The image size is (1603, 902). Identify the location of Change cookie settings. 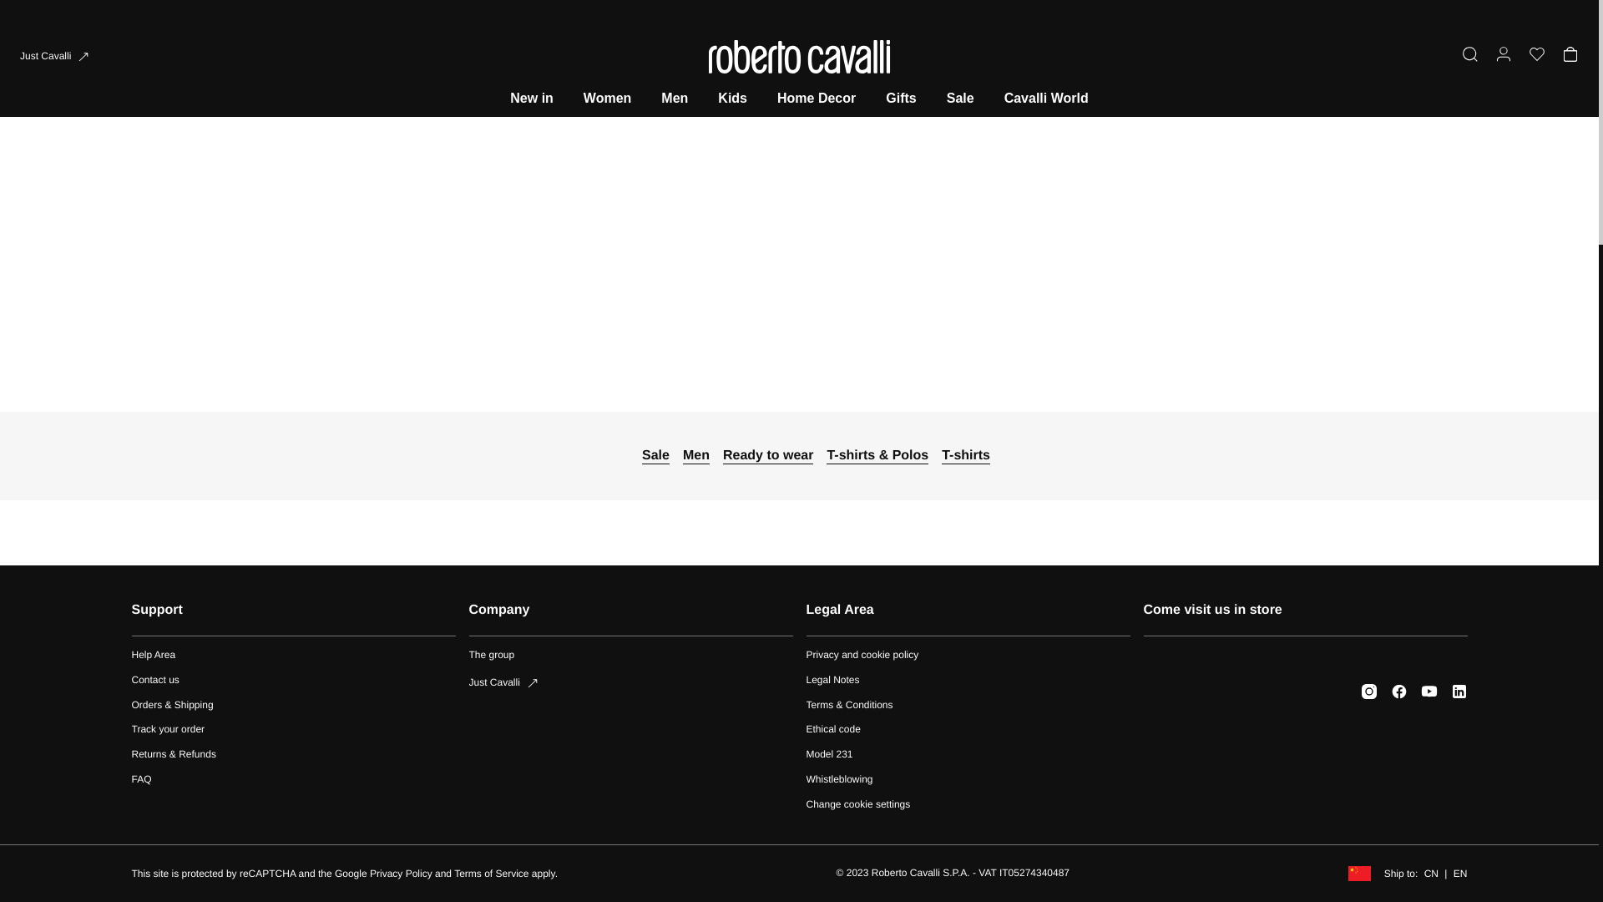
(968, 804).